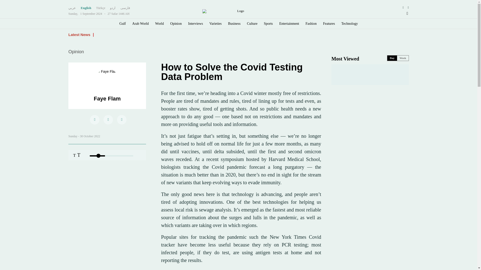  What do you see at coordinates (176, 23) in the screenshot?
I see `Opinion` at bounding box center [176, 23].